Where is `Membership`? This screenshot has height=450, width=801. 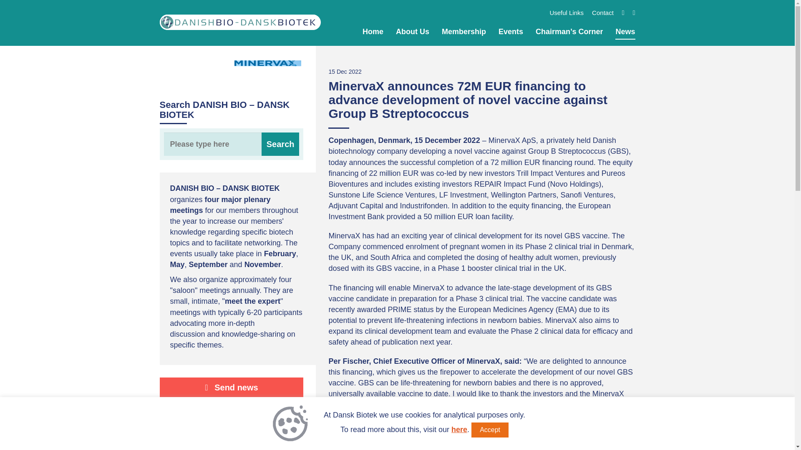
Membership is located at coordinates (464, 32).